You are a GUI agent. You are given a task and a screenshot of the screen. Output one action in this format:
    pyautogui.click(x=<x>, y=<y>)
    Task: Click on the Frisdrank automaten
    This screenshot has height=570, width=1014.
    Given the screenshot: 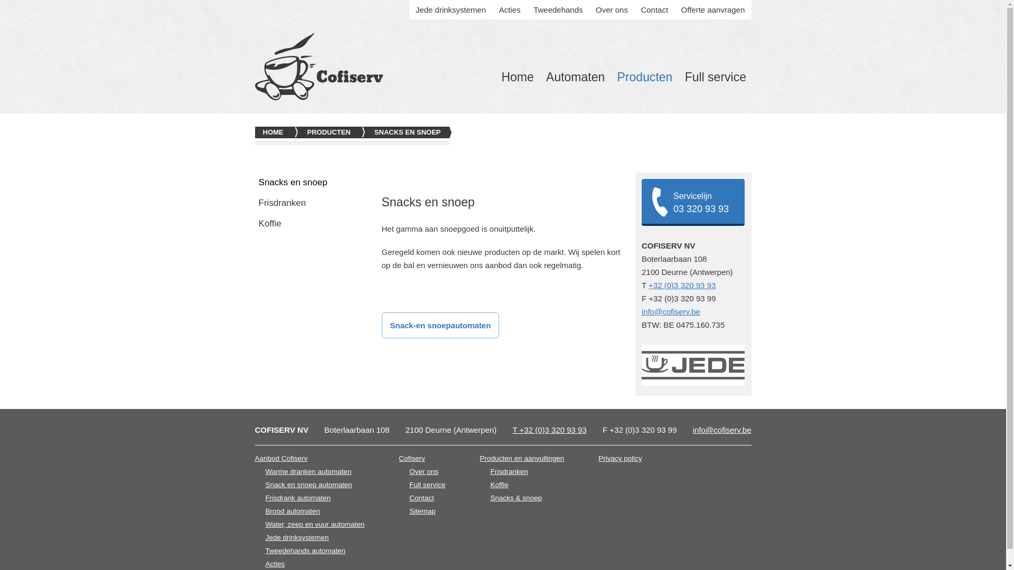 What is the action you would take?
    pyautogui.click(x=315, y=498)
    